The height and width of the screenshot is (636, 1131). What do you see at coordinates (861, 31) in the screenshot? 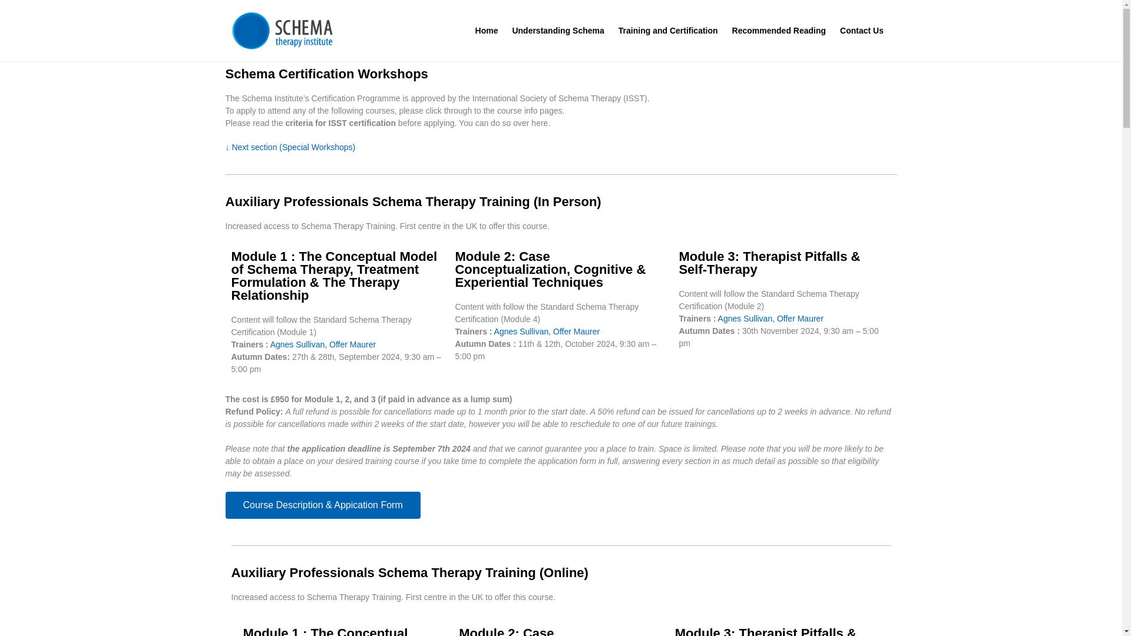
I see `Contact Us` at bounding box center [861, 31].